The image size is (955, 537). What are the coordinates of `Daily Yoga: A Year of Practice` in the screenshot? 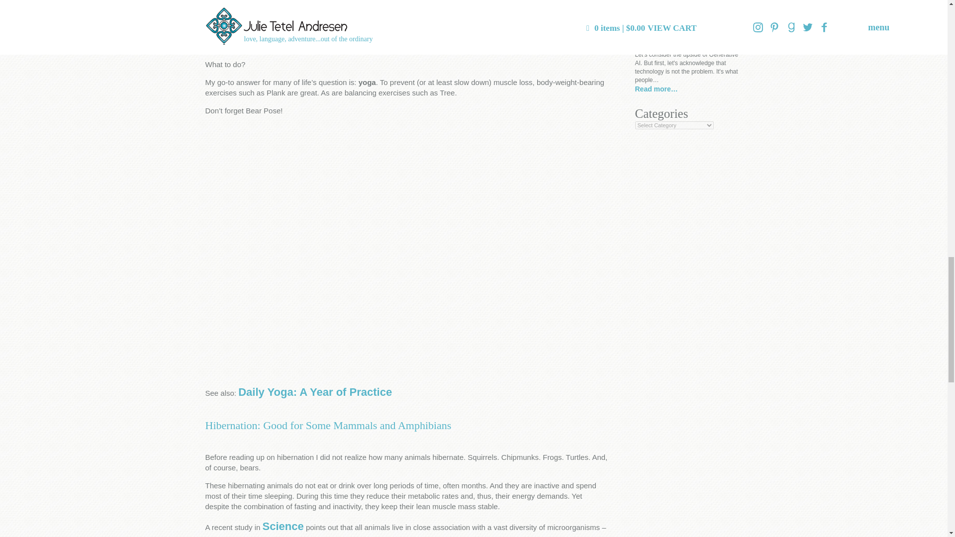 It's located at (314, 392).